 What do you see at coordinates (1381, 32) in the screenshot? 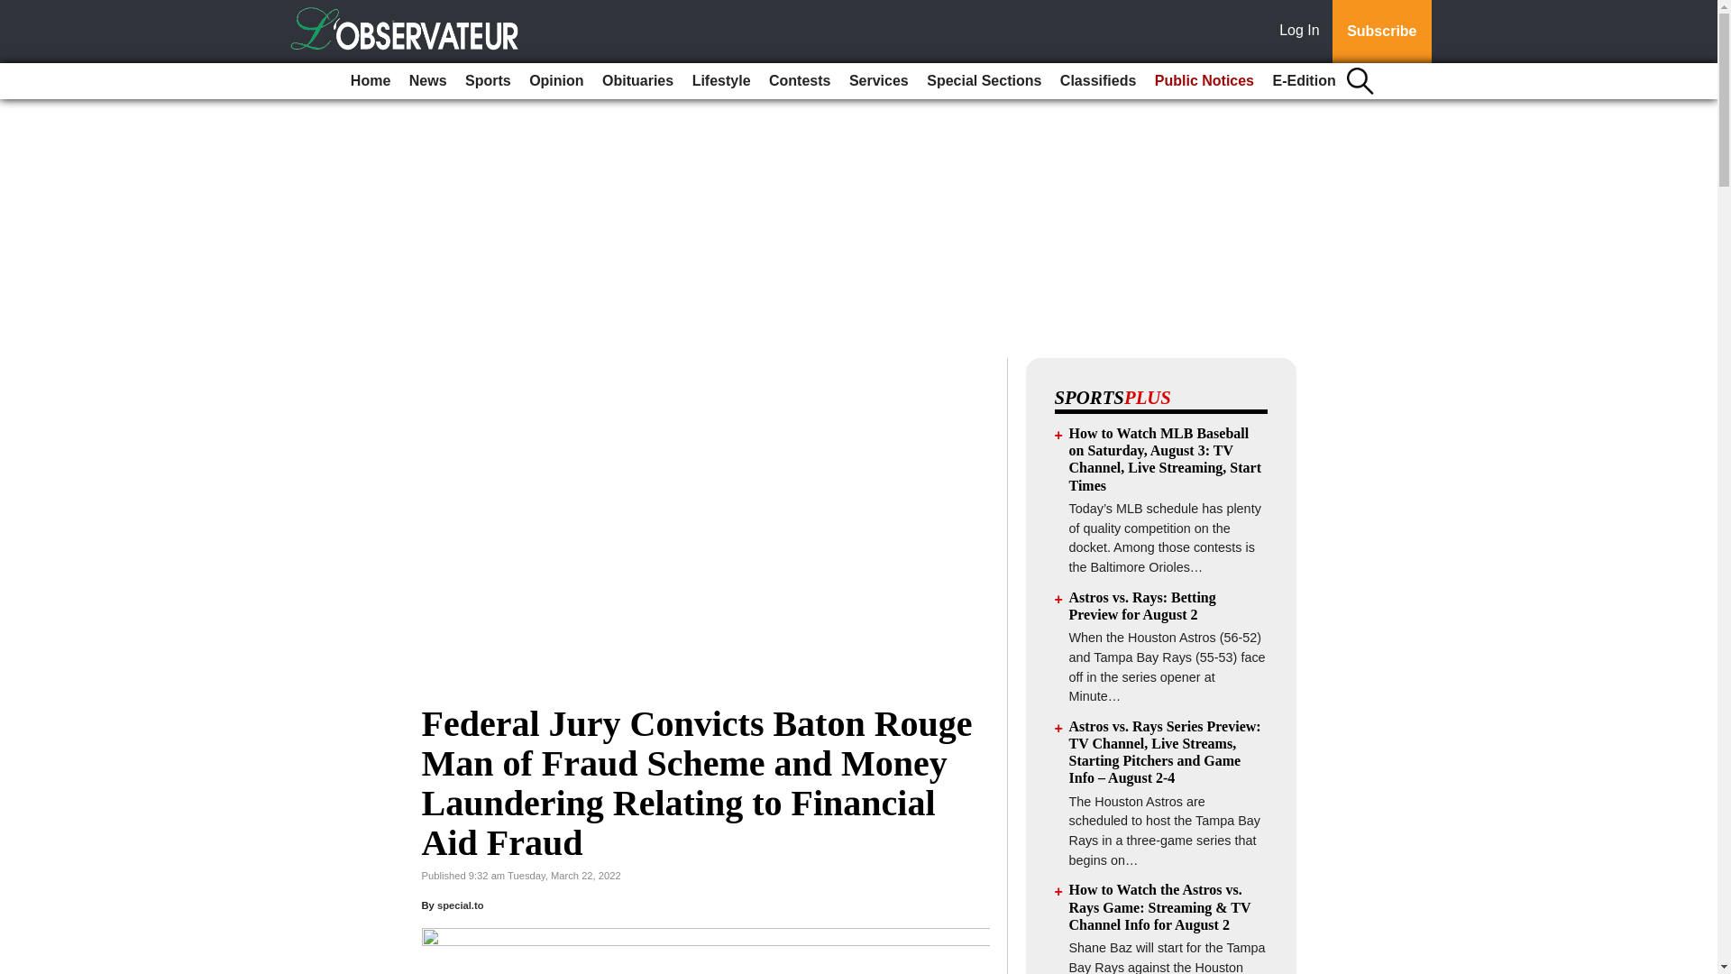
I see `Subscribe` at bounding box center [1381, 32].